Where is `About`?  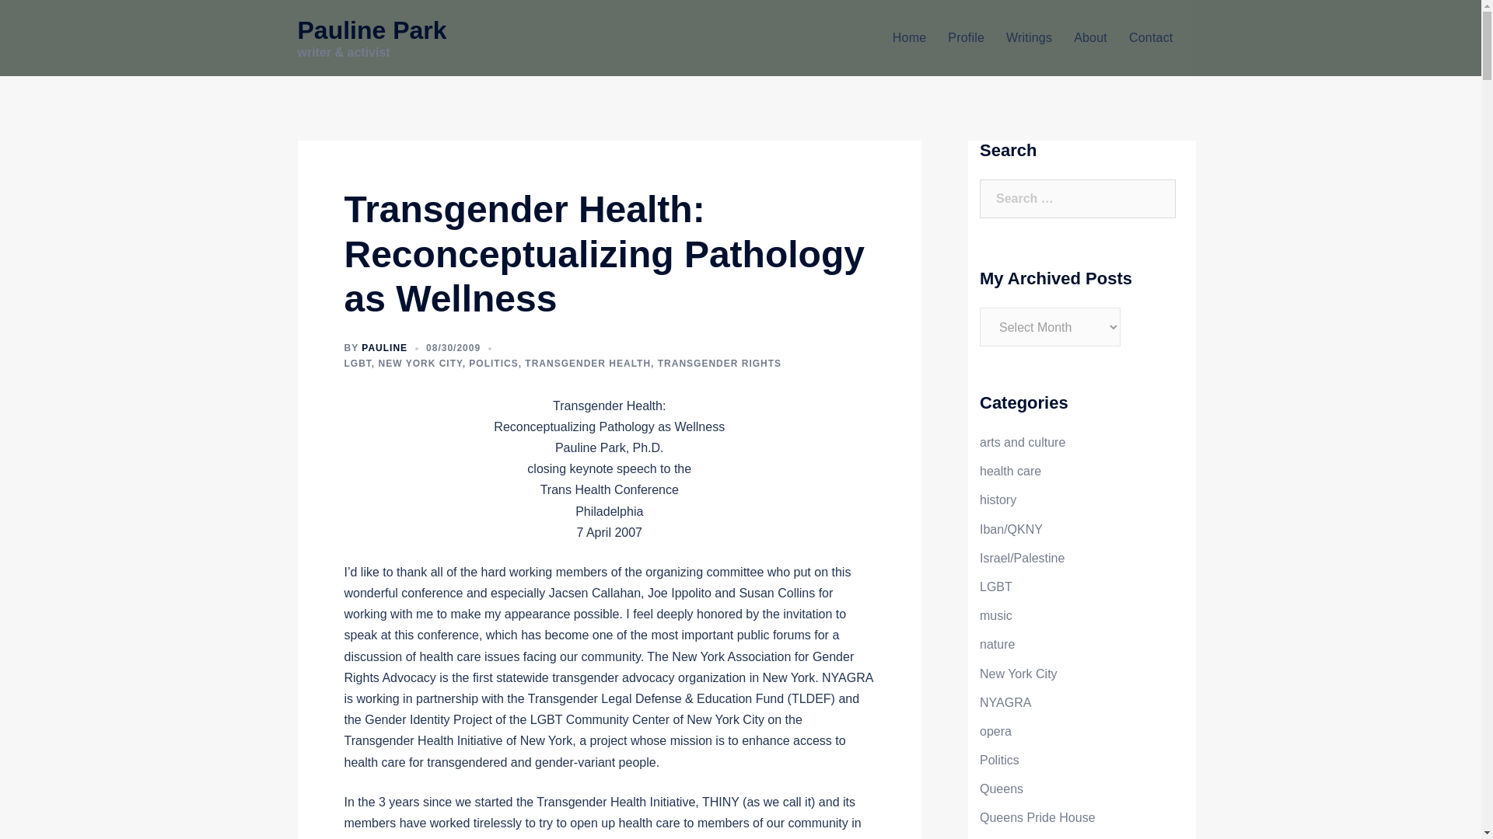
About is located at coordinates (1090, 37).